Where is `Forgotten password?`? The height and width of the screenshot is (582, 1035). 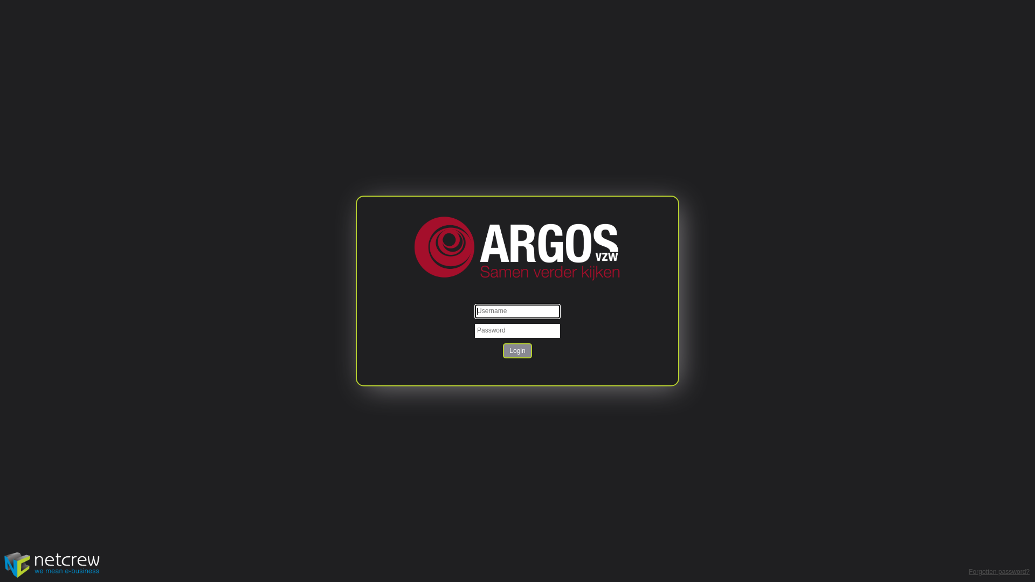
Forgotten password? is located at coordinates (999, 572).